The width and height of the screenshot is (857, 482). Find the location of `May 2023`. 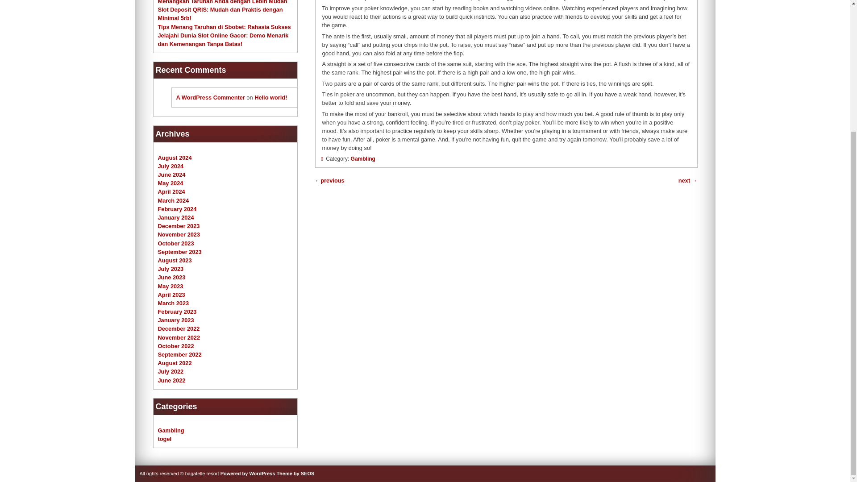

May 2023 is located at coordinates (171, 286).